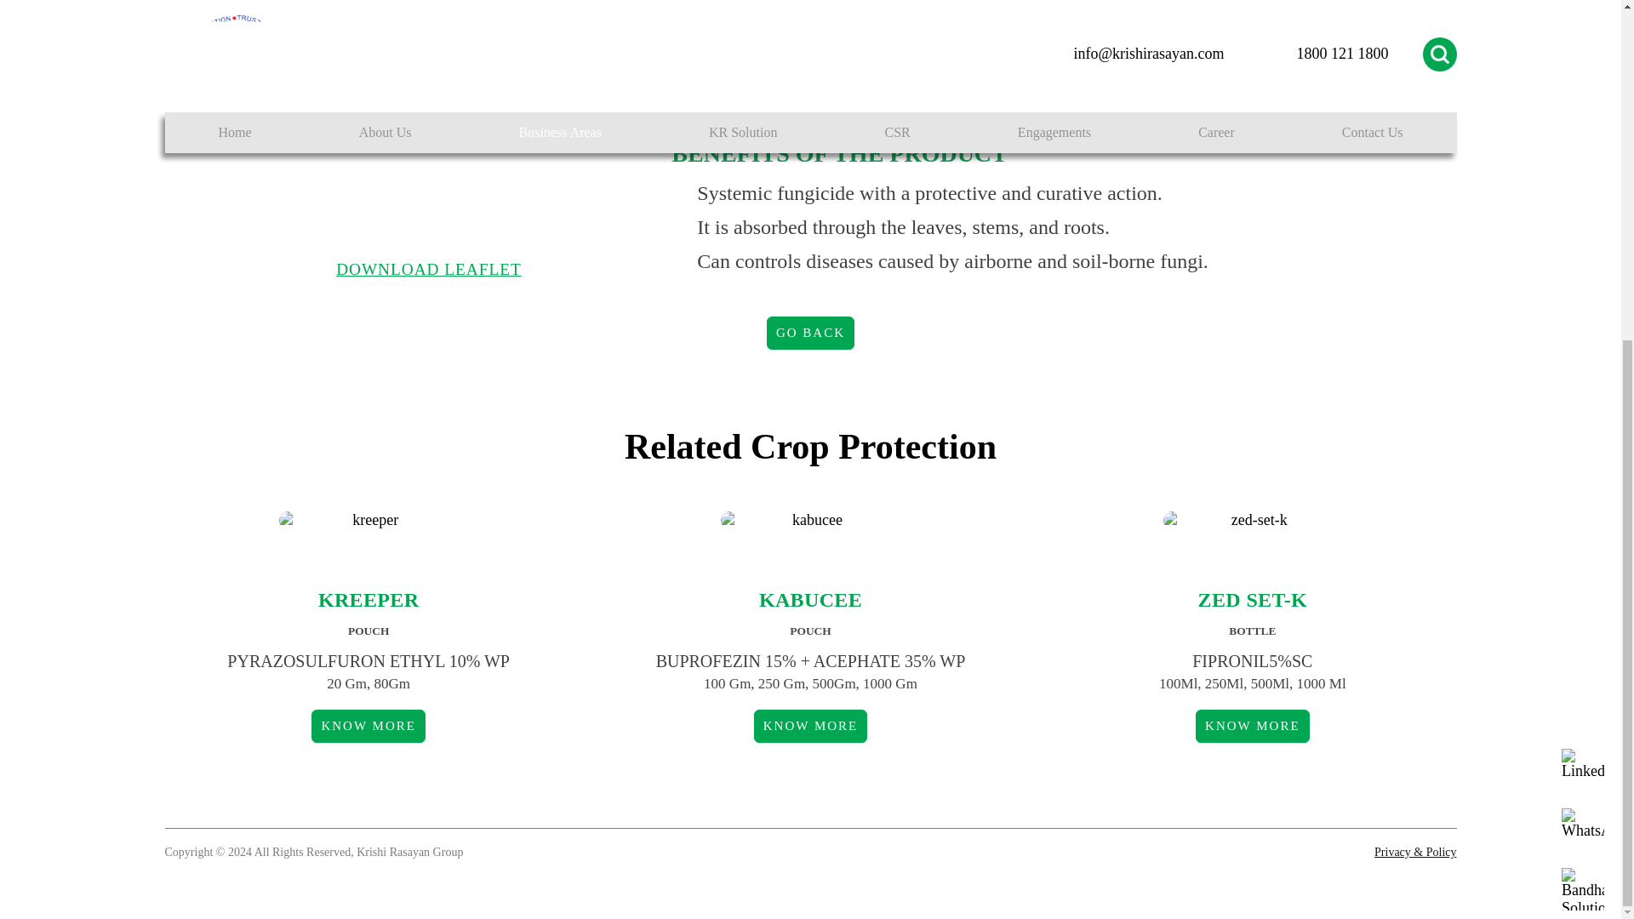 The image size is (1634, 919). What do you see at coordinates (1583, 298) in the screenshot?
I see `WhatsApp` at bounding box center [1583, 298].